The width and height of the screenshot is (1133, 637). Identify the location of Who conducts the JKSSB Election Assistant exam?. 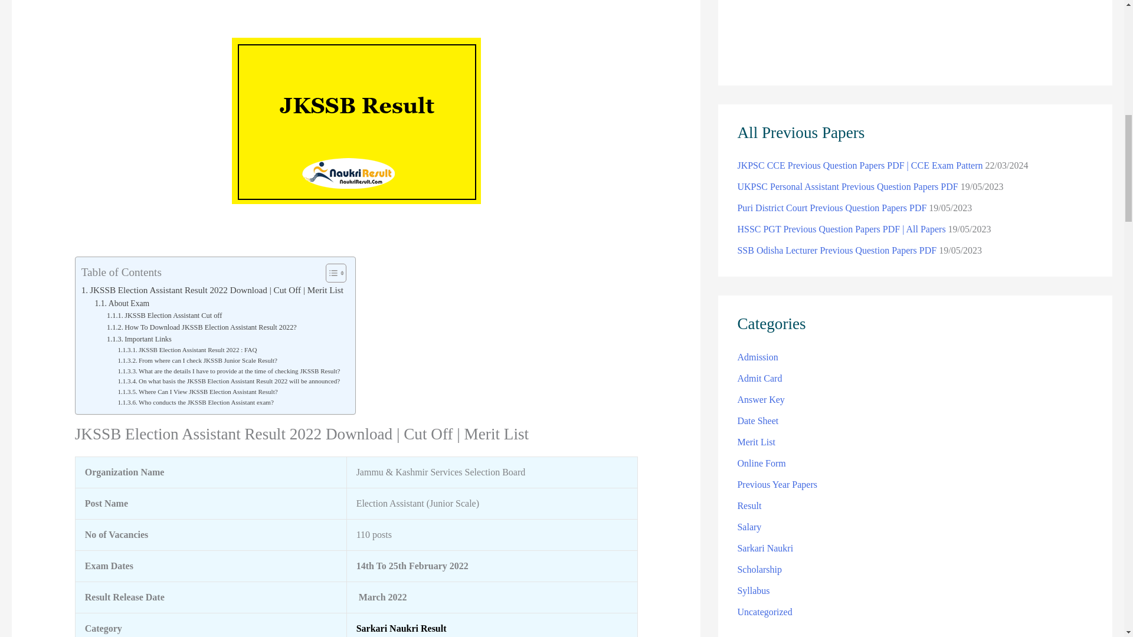
(195, 402).